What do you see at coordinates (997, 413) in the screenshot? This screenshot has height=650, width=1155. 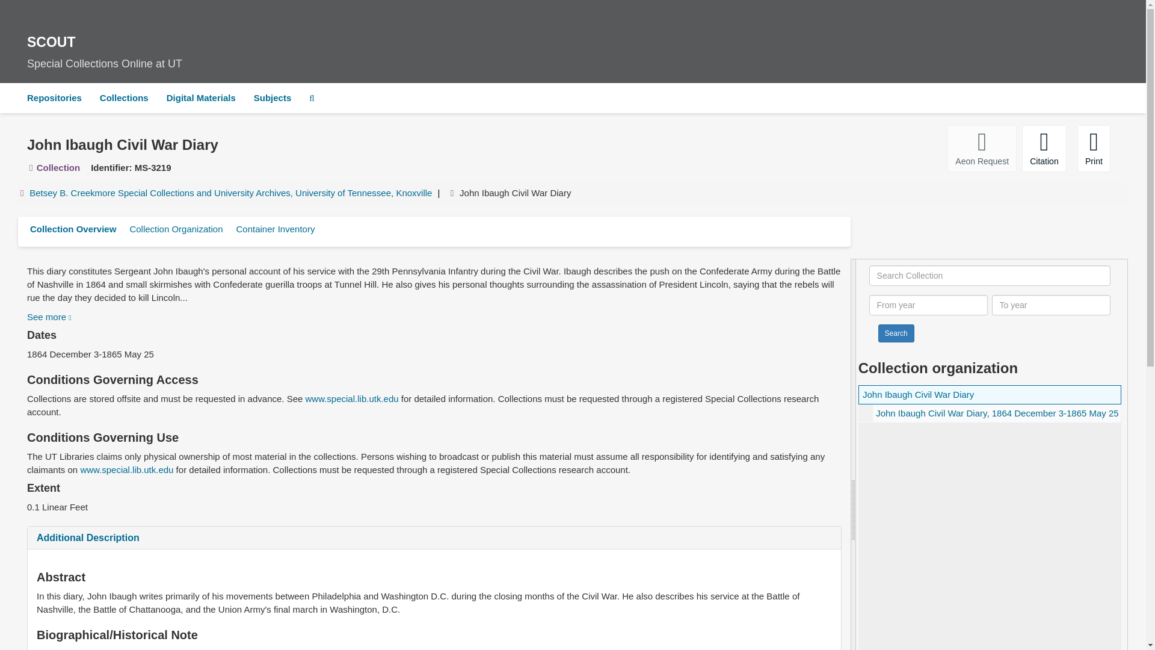 I see `Additional Description` at bounding box center [997, 413].